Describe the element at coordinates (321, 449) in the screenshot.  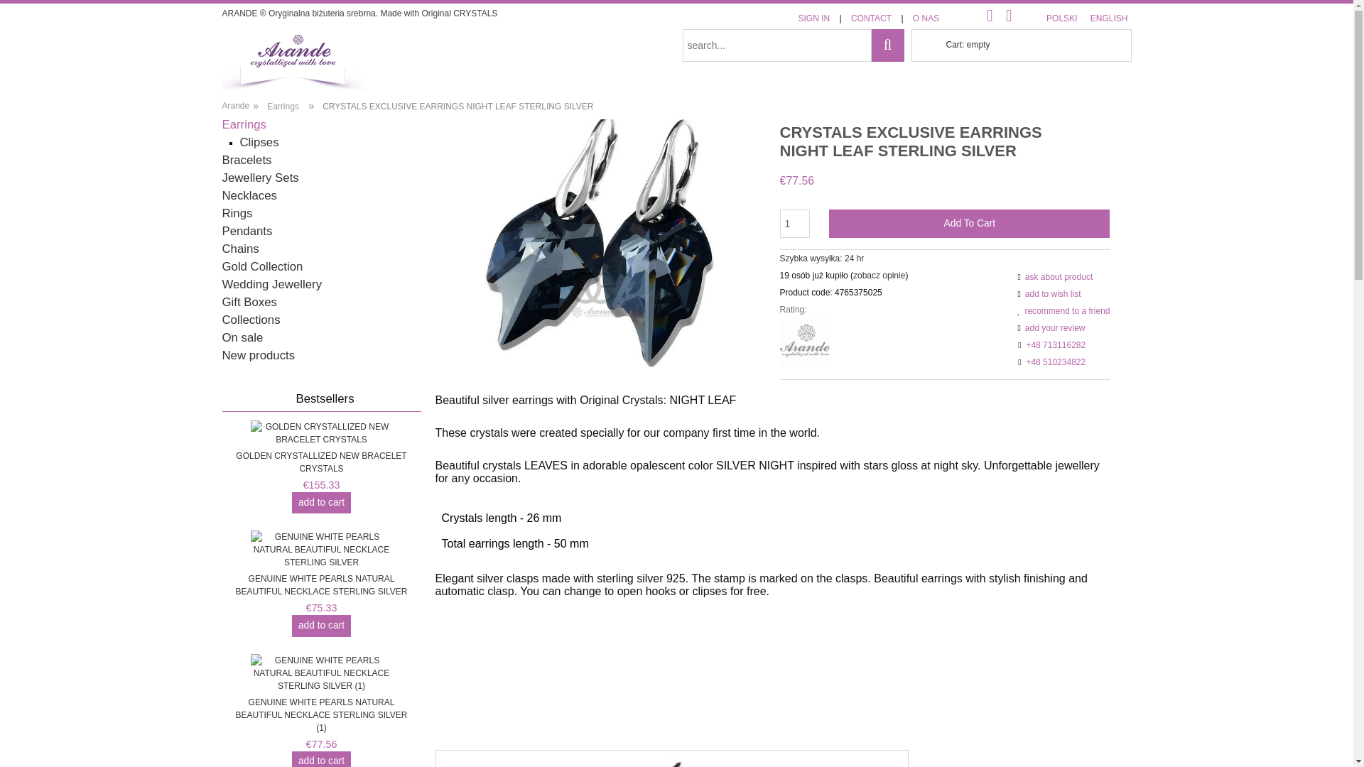
I see `GOLDEN CRYSTALLIZED NEW BRACELET CRYSTALS` at that location.